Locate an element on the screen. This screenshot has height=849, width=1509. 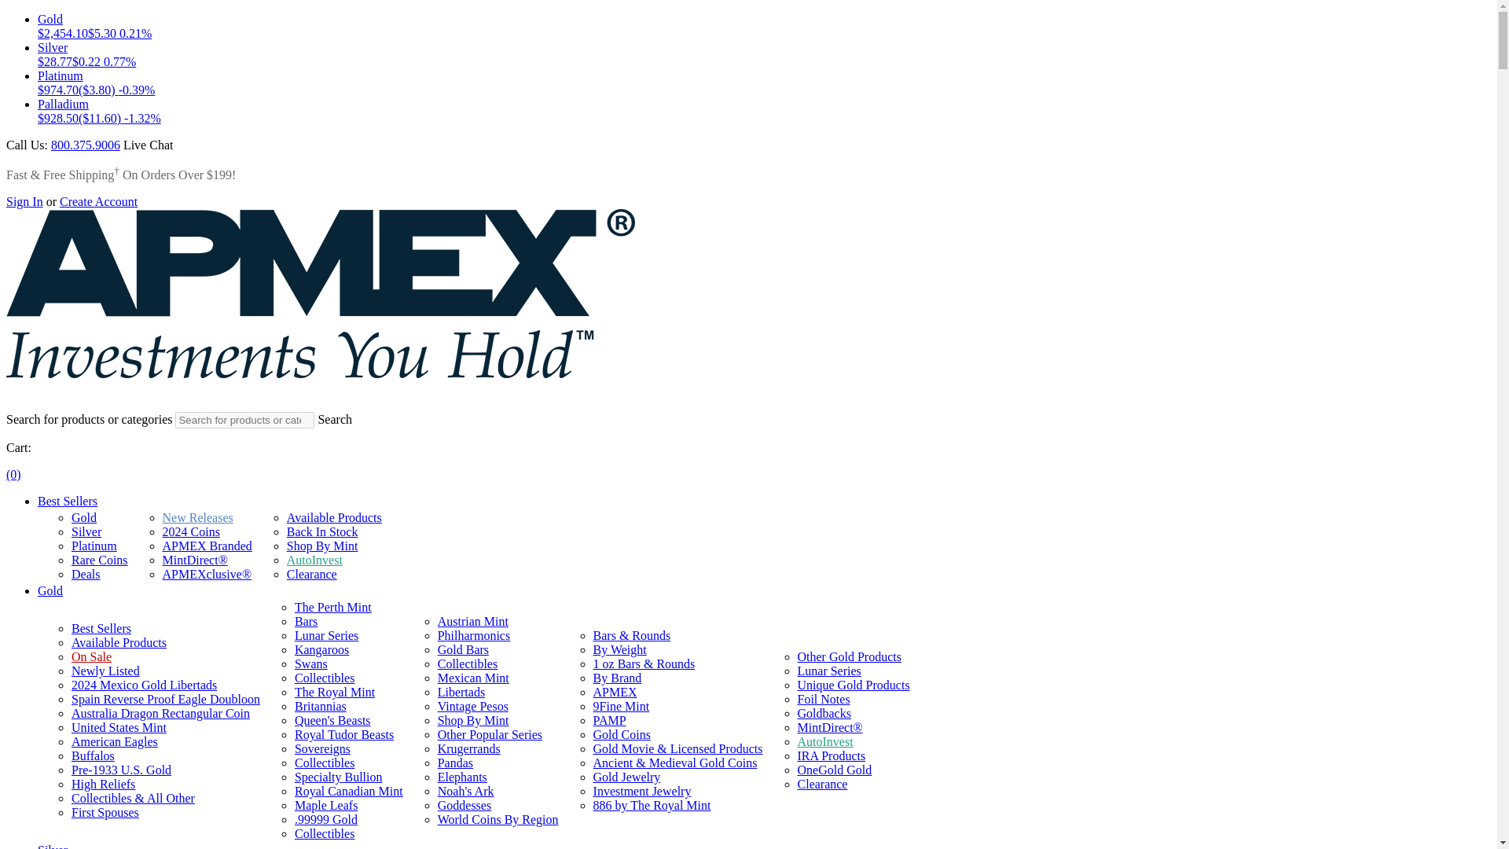
Create Account is located at coordinates (98, 201).